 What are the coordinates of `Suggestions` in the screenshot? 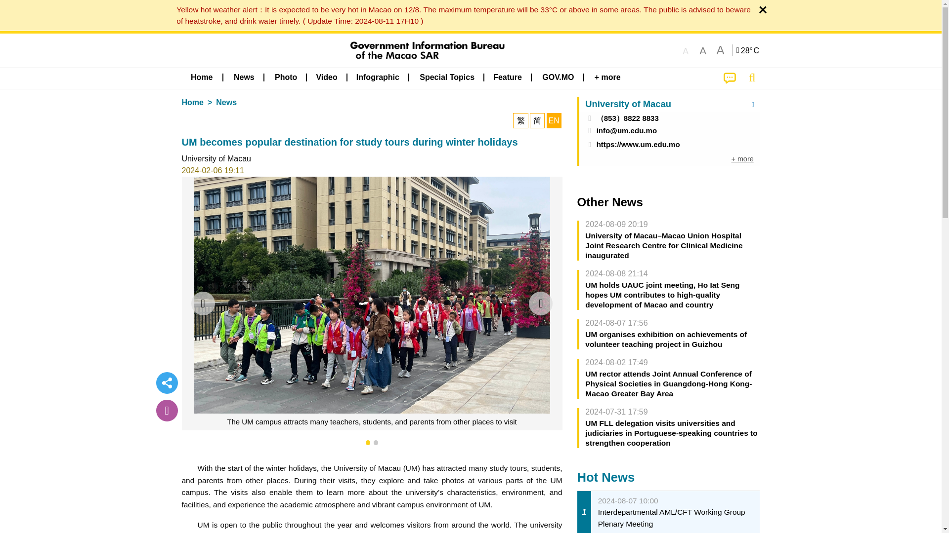 It's located at (729, 78).